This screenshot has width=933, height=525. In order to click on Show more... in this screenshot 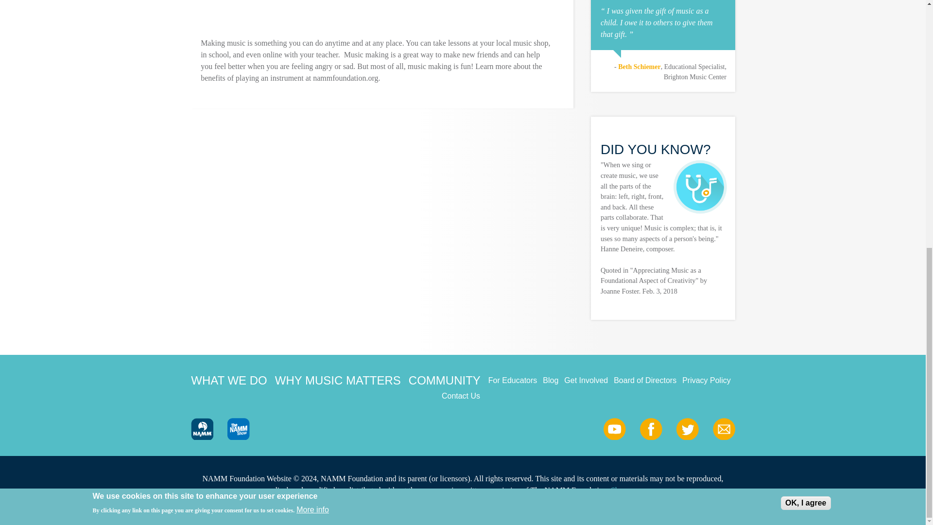, I will do `click(632, 490)`.